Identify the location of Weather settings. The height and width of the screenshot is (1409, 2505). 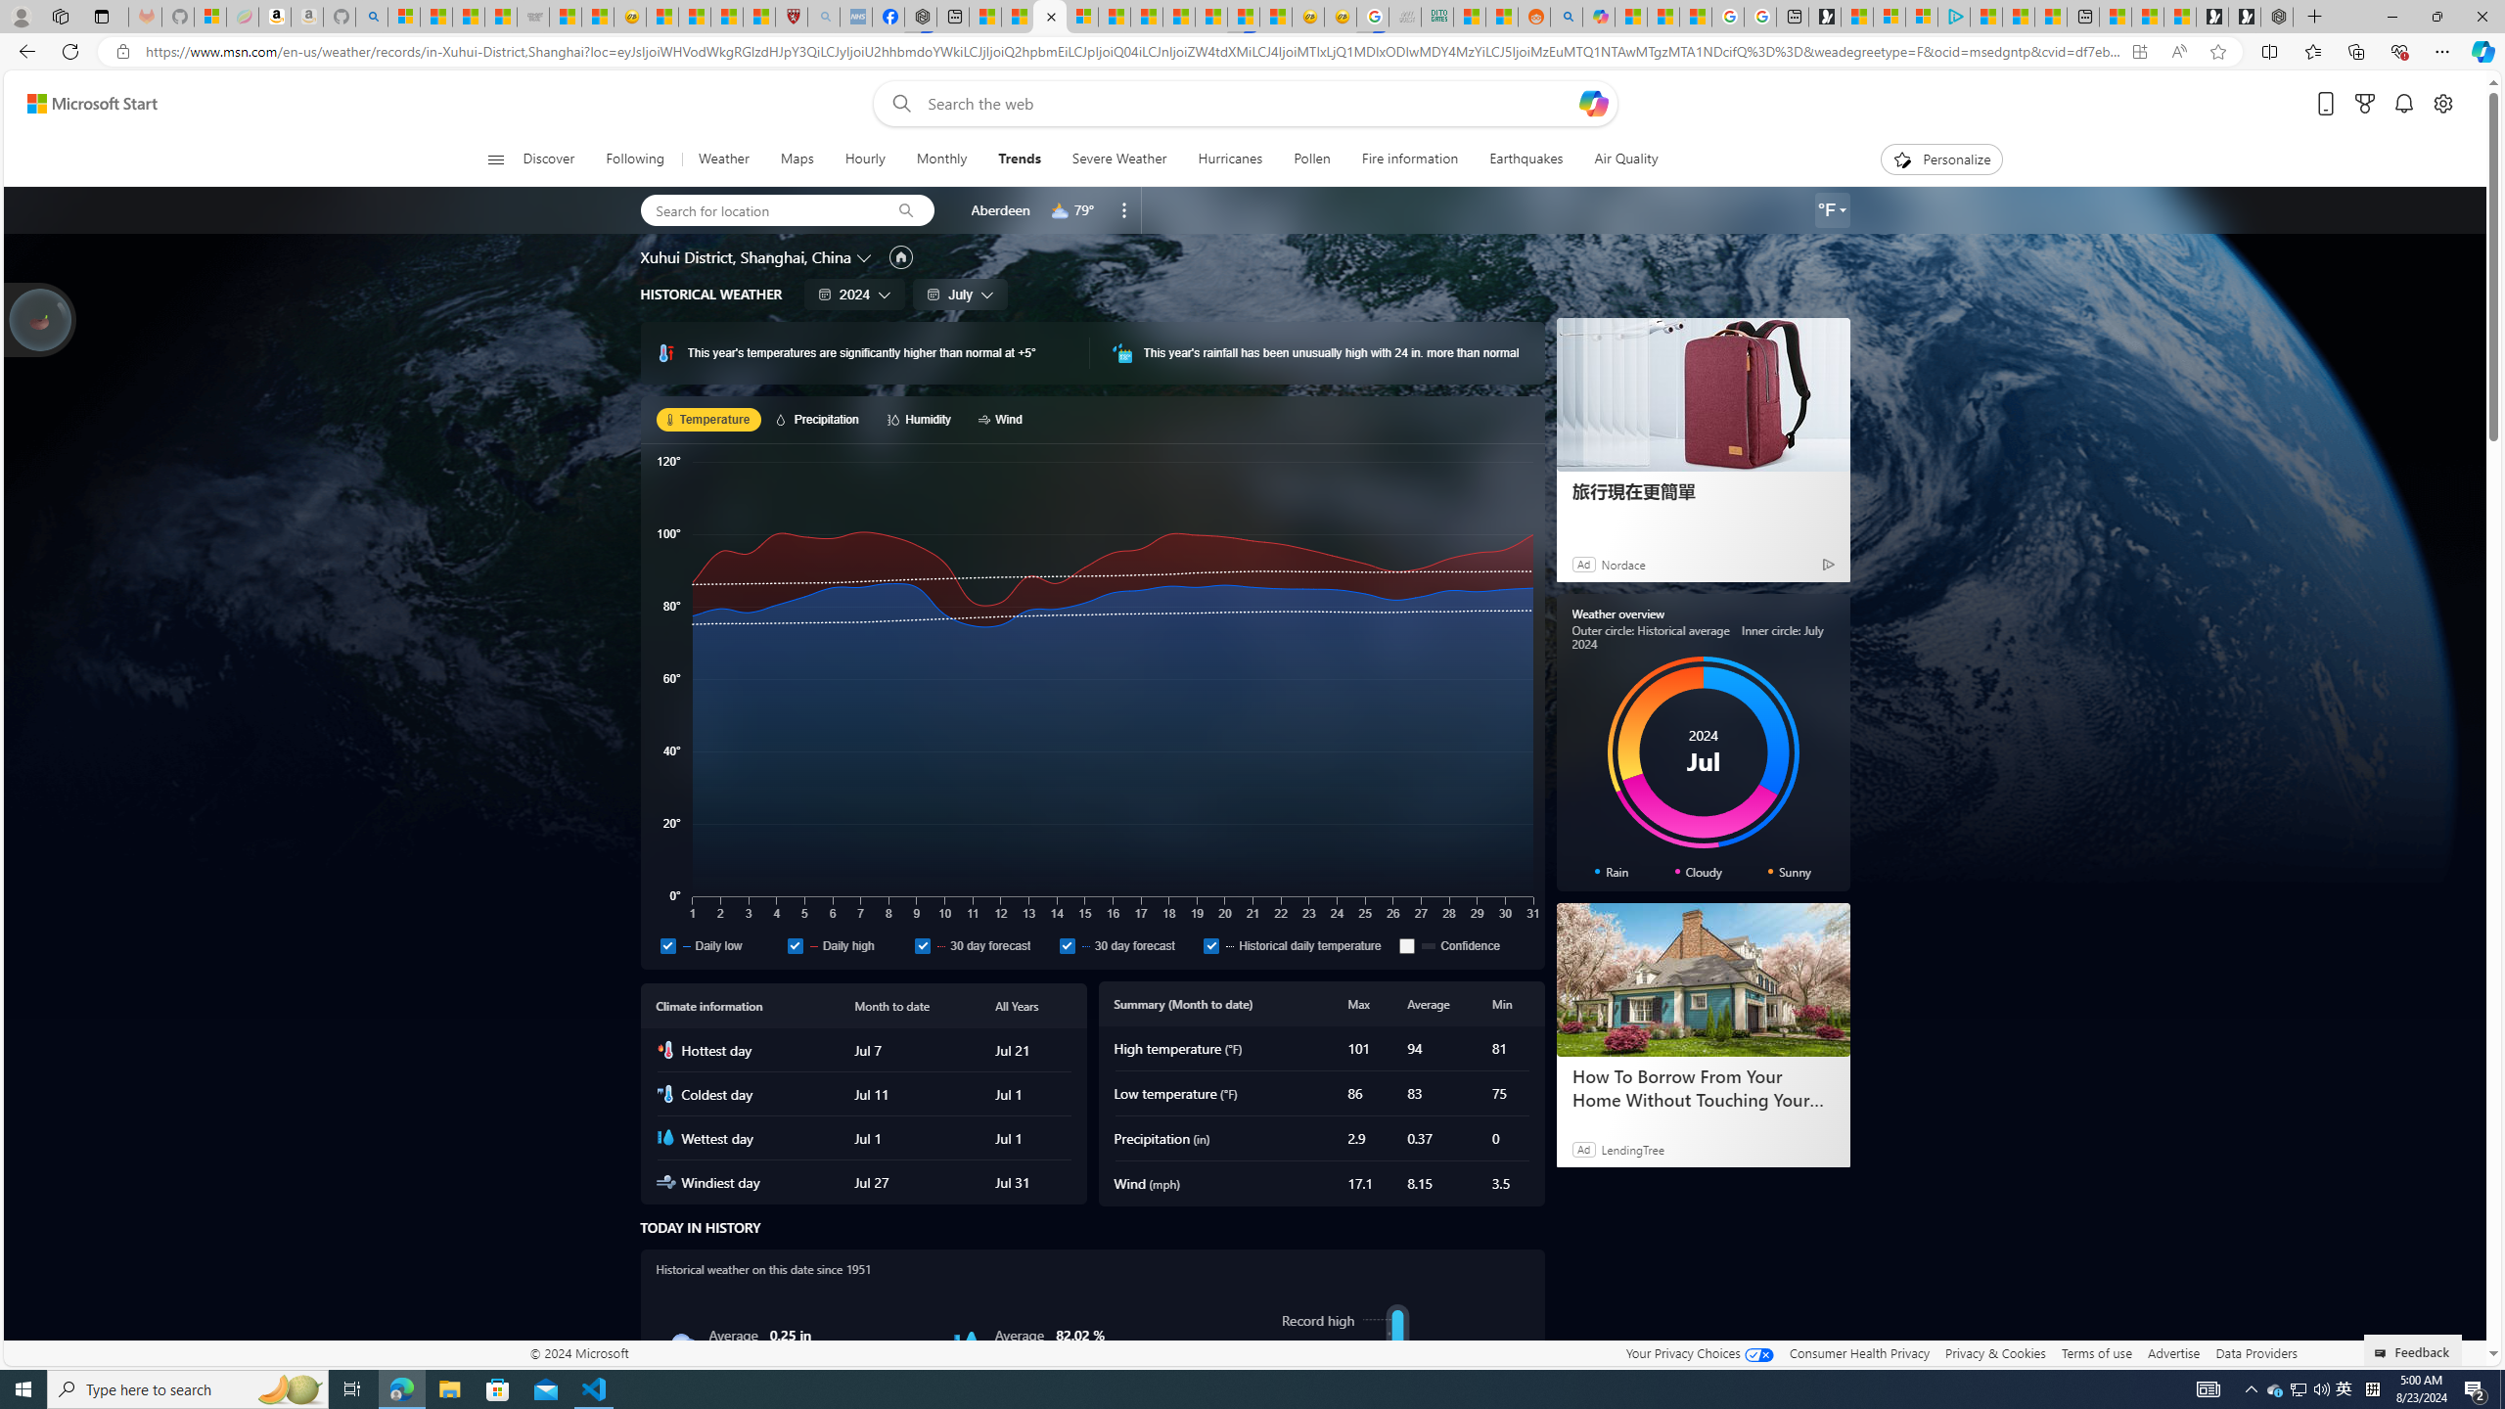
(1832, 210).